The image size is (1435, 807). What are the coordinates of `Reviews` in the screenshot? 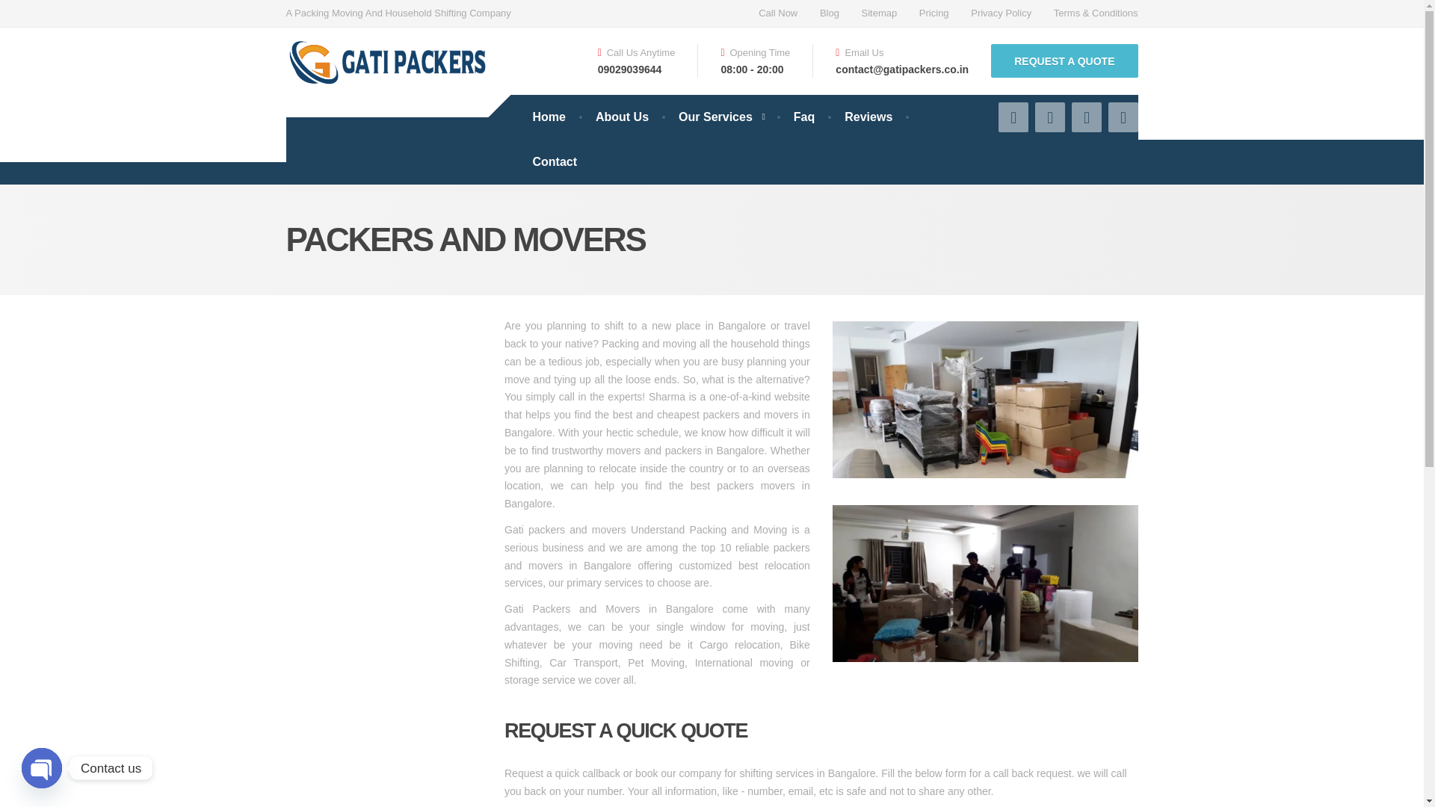 It's located at (868, 117).